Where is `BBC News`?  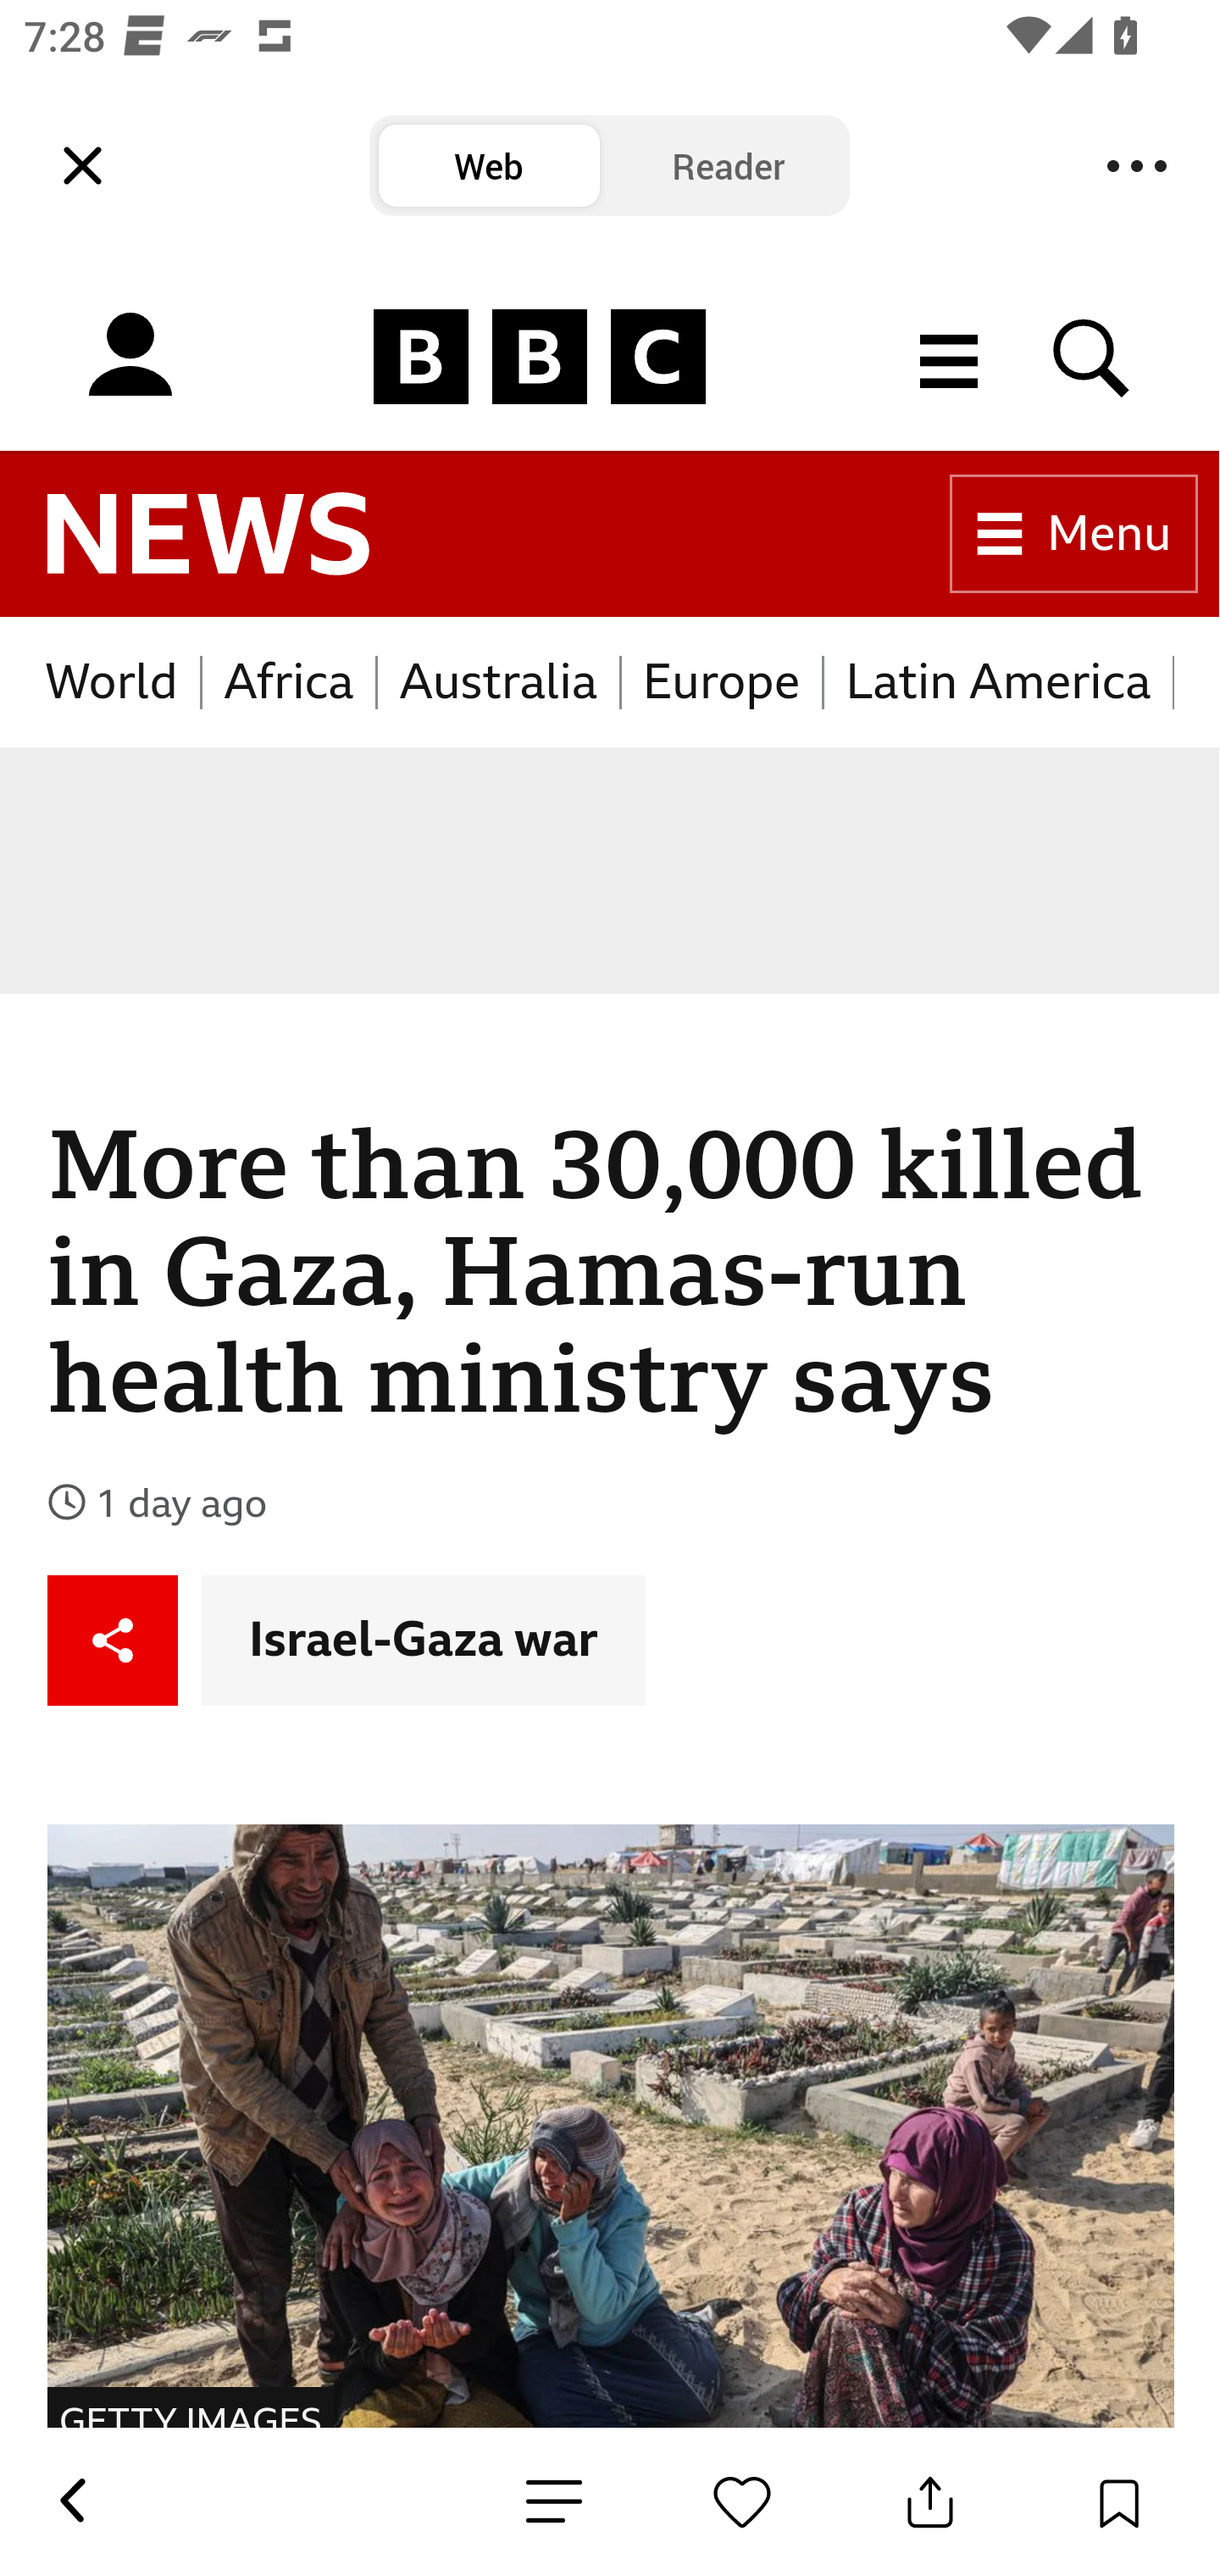
BBC News is located at coordinates (208, 534).